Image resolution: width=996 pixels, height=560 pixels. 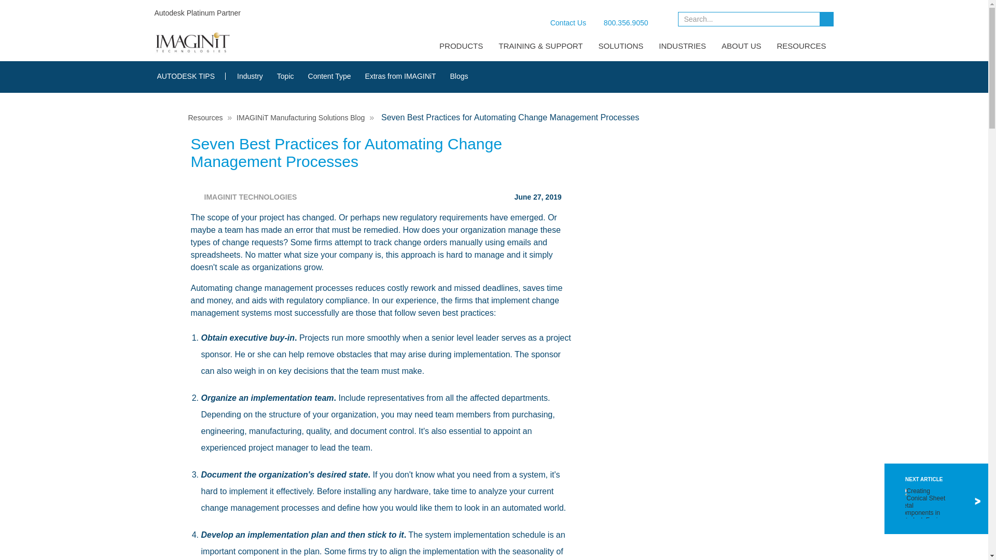 I want to click on PRODUCTS, so click(x=453, y=46).